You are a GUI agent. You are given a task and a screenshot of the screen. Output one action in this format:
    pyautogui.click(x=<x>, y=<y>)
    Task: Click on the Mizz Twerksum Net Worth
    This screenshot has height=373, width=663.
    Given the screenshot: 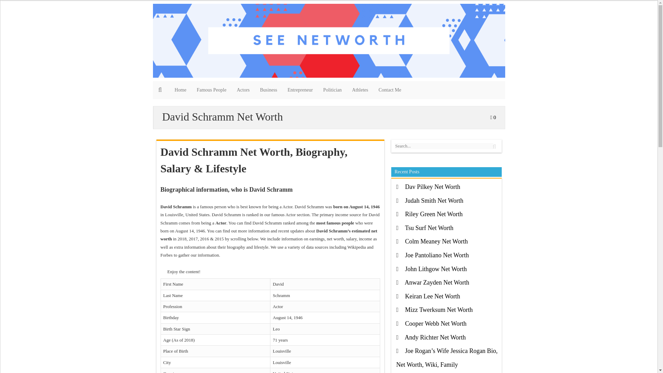 What is the action you would take?
    pyautogui.click(x=439, y=309)
    